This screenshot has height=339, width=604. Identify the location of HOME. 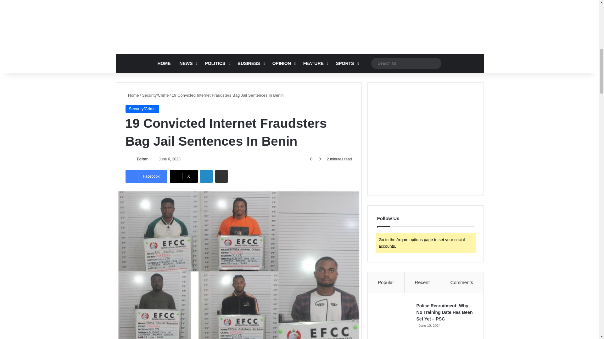
(164, 63).